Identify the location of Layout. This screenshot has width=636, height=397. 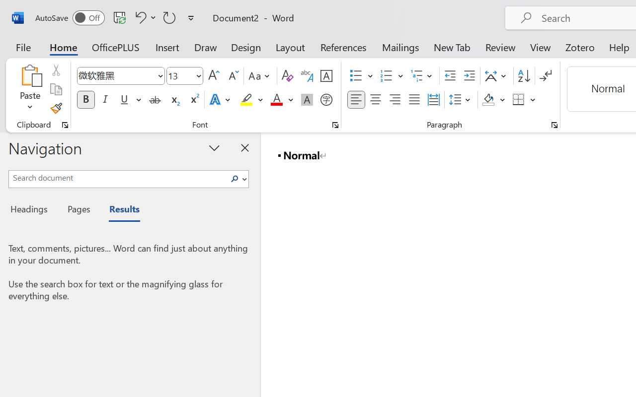
(290, 47).